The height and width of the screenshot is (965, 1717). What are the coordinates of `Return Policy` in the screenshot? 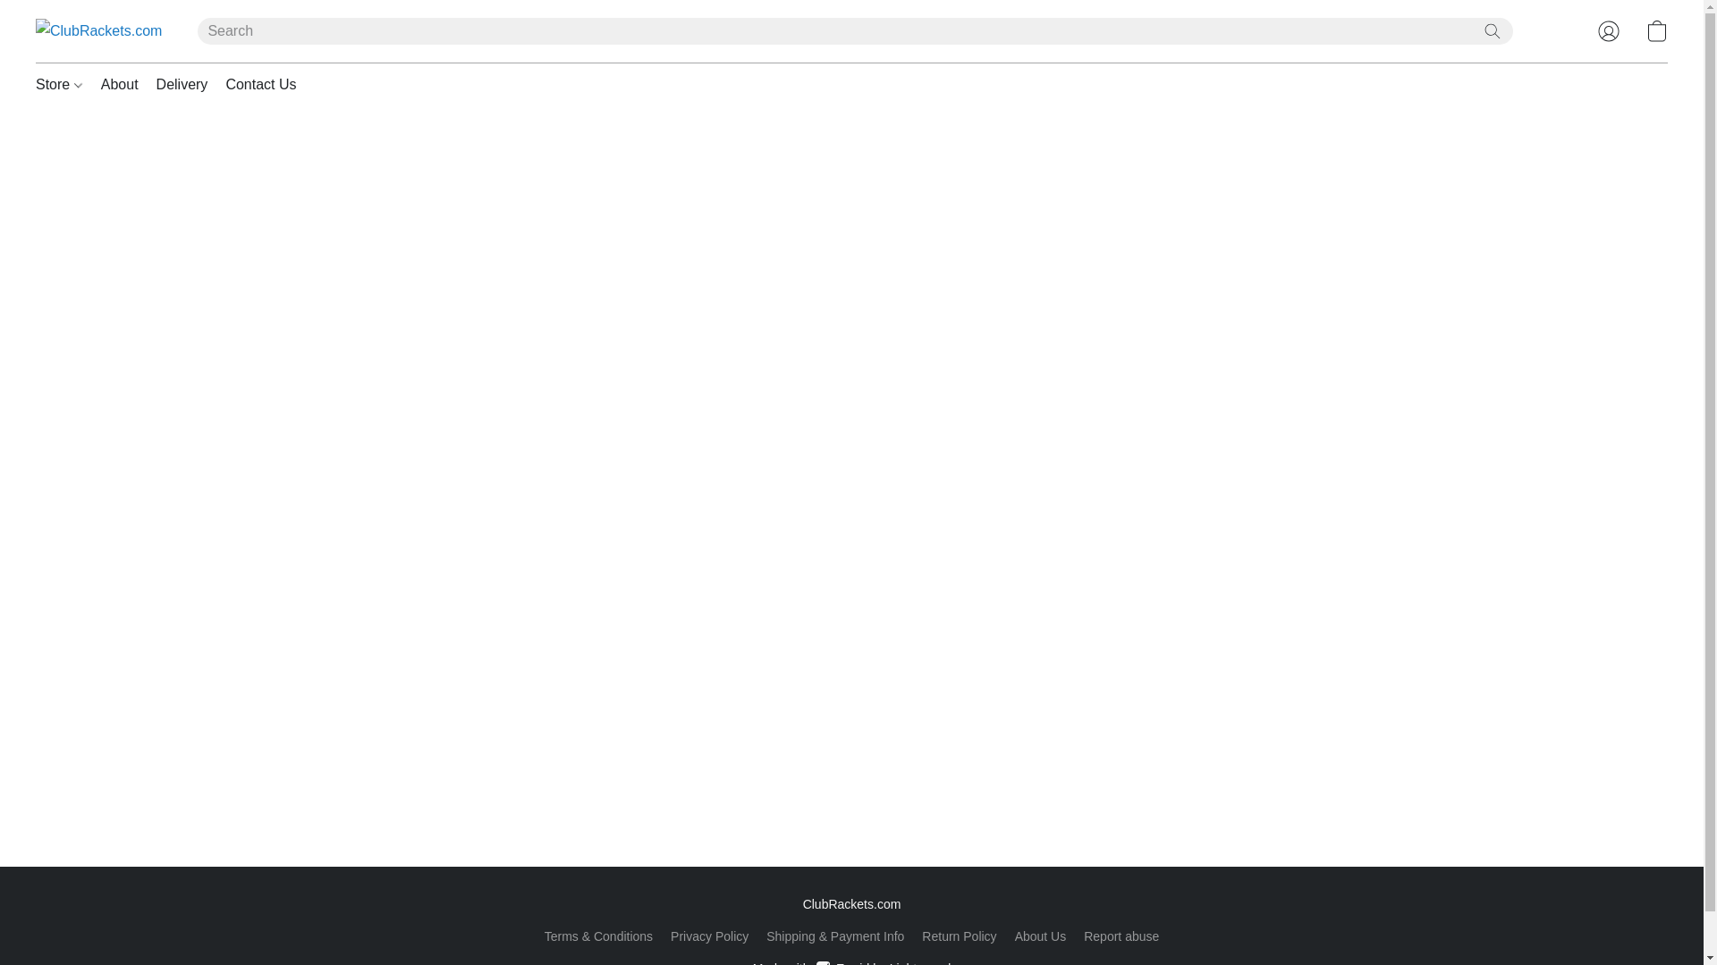 It's located at (959, 936).